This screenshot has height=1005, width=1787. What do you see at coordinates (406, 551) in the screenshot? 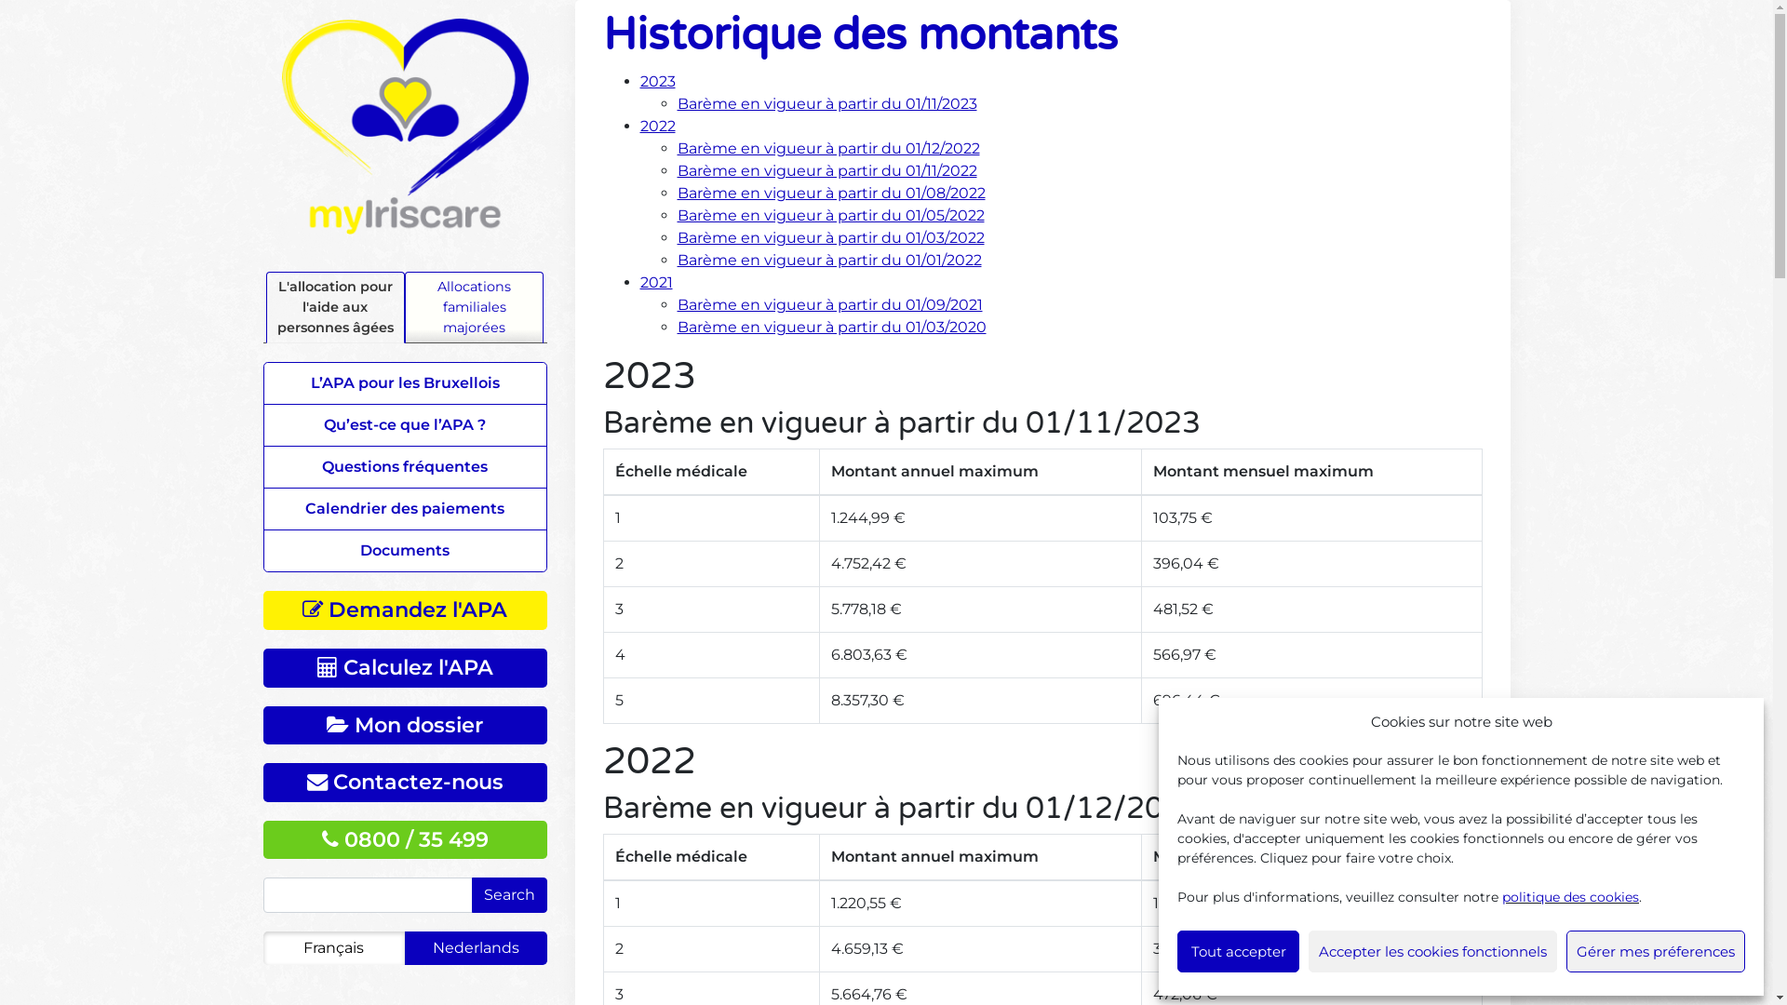
I see `Documents` at bounding box center [406, 551].